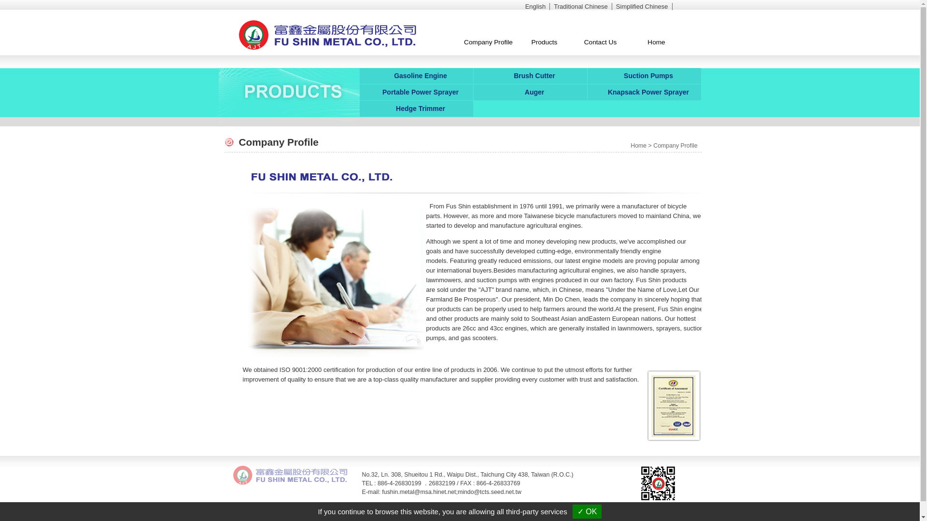 Image resolution: width=927 pixels, height=521 pixels. Describe the element at coordinates (509, 517) in the screenshot. I see `B2BManufactures` at that location.